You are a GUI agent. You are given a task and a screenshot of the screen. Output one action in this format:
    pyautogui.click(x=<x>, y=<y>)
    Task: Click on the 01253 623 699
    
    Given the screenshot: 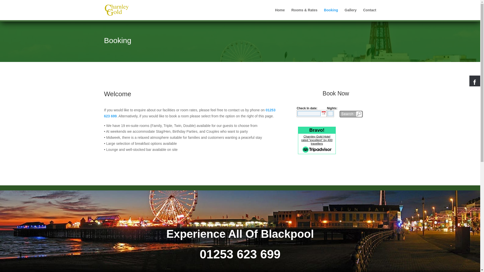 What is the action you would take?
    pyautogui.click(x=240, y=254)
    